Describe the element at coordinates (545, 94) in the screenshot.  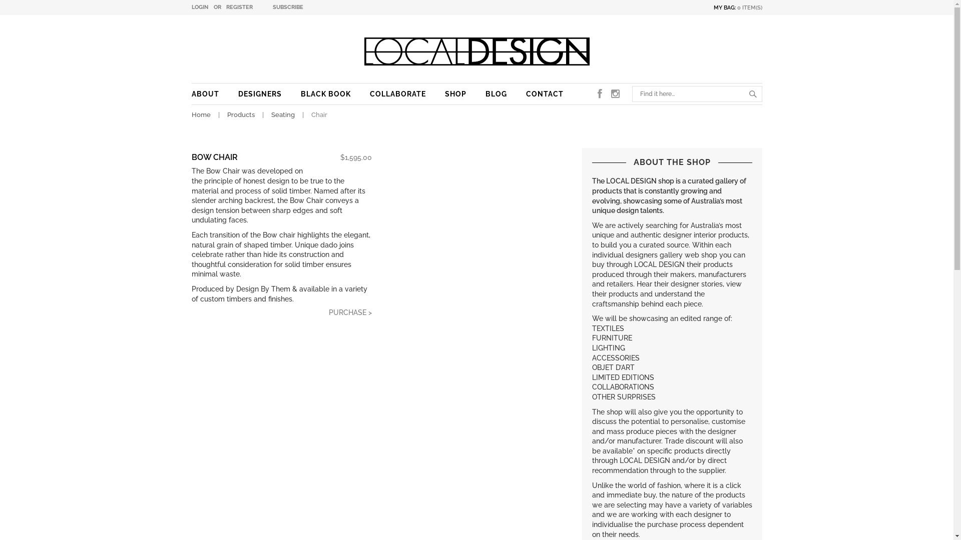
I see `CONTACT` at that location.